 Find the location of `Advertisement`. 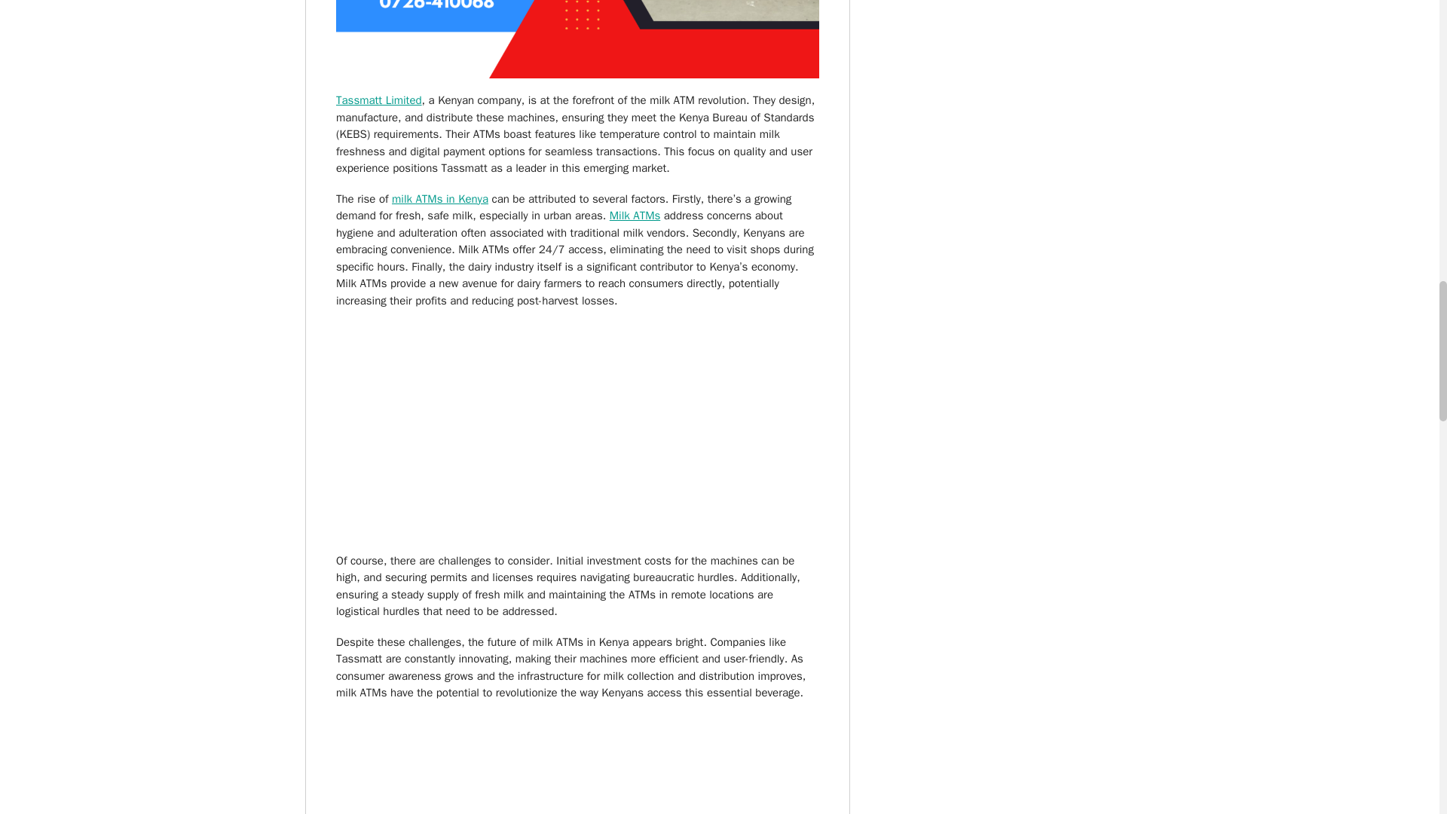

Advertisement is located at coordinates (577, 430).